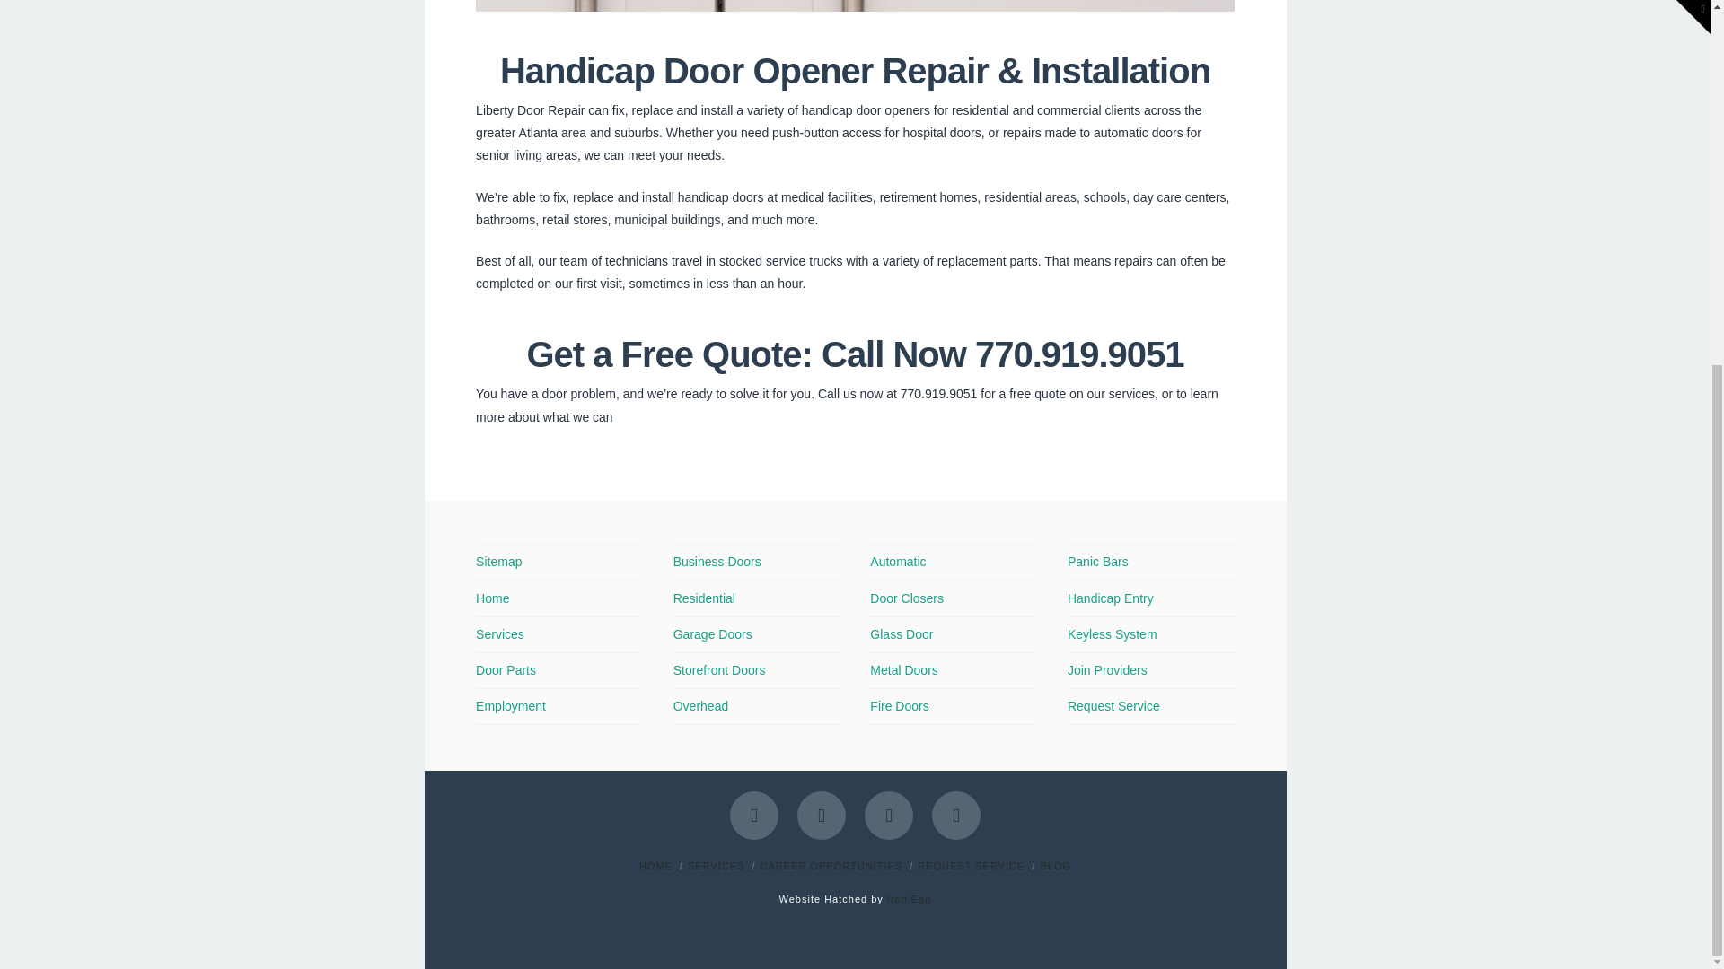  What do you see at coordinates (713, 634) in the screenshot?
I see `Garage Doors` at bounding box center [713, 634].